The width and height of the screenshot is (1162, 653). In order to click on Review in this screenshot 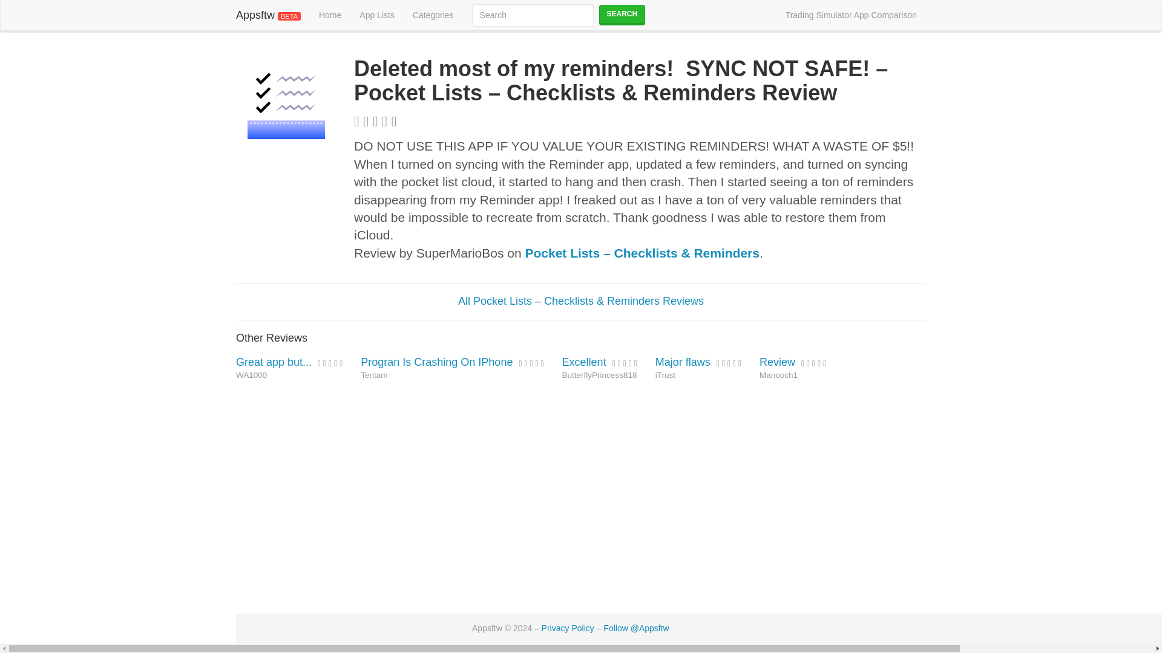, I will do `click(779, 362)`.